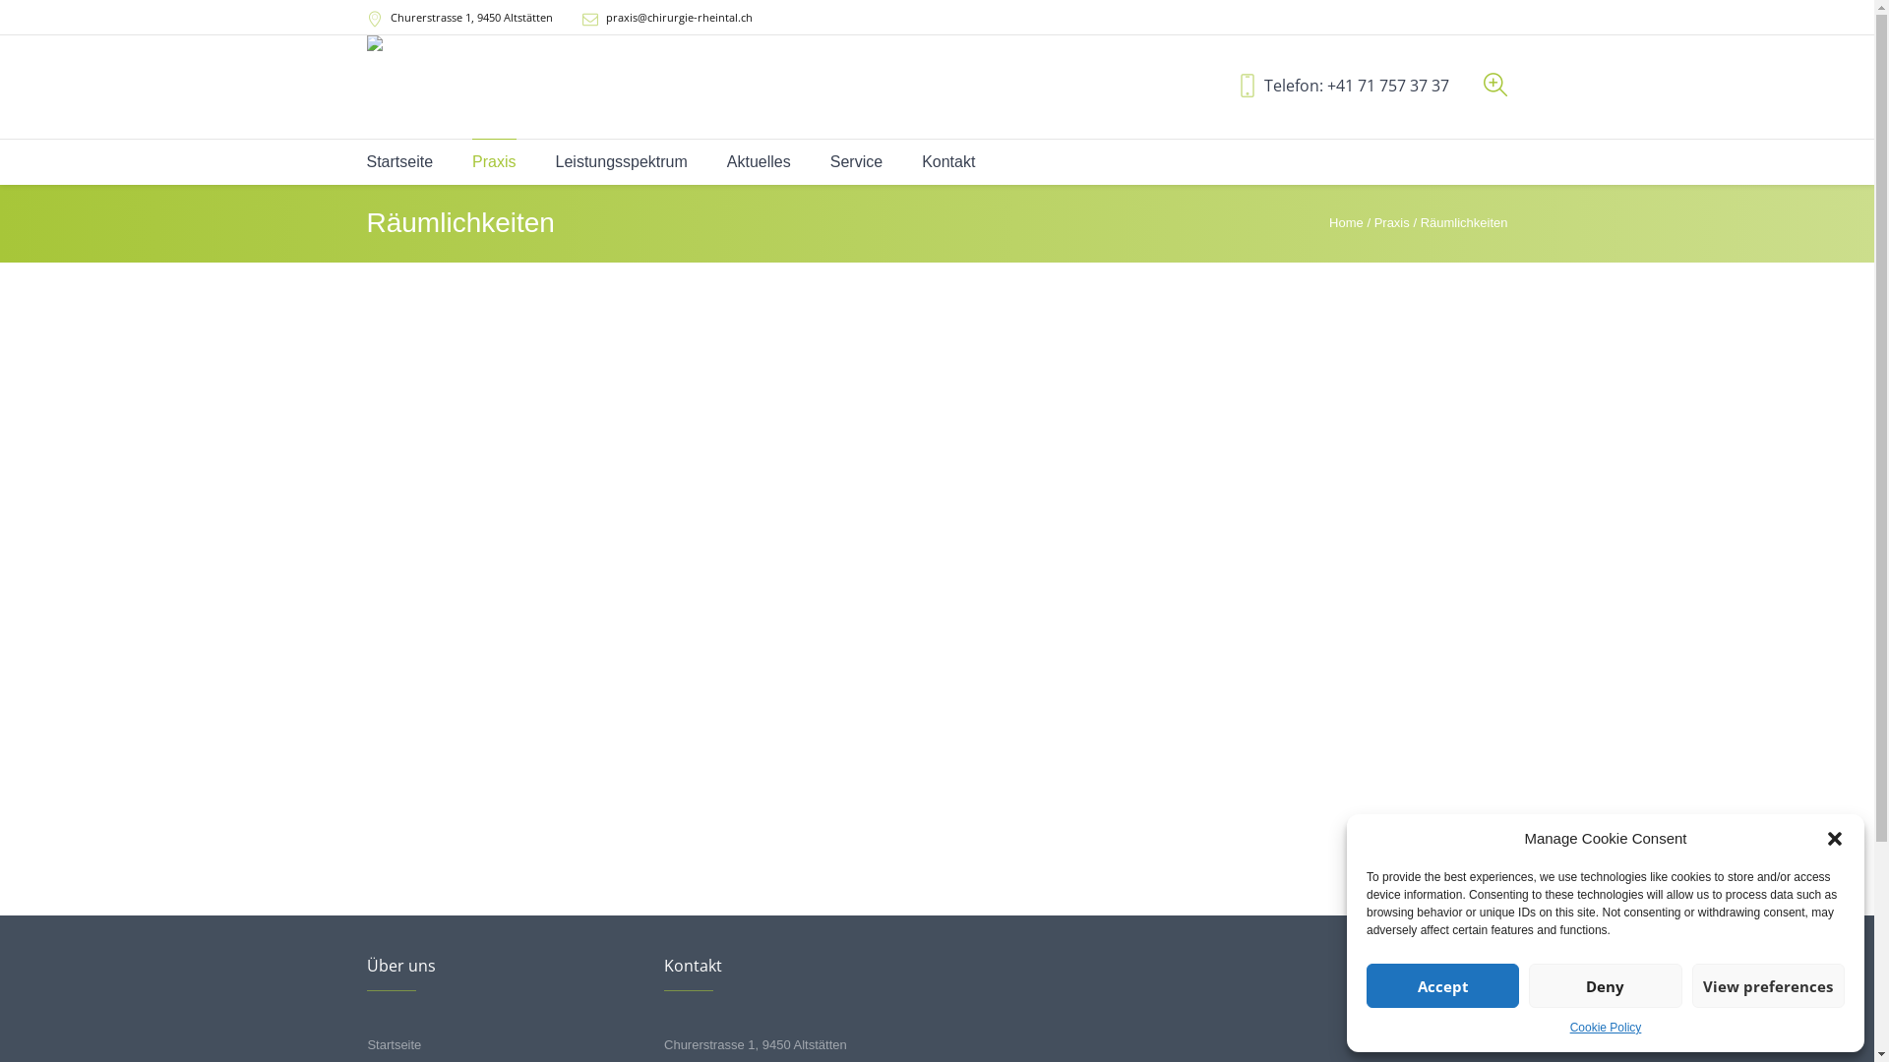  I want to click on Deny, so click(1606, 985).